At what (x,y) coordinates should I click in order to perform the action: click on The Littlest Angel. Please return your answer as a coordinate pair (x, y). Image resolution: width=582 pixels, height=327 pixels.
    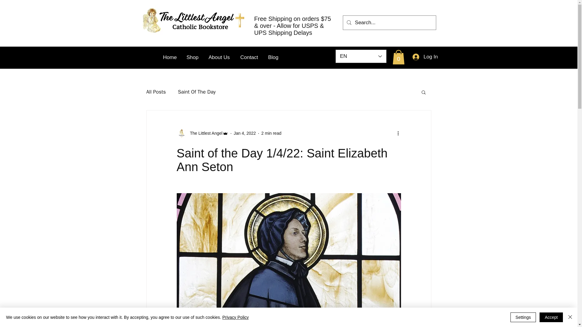
    Looking at the image, I should click on (204, 133).